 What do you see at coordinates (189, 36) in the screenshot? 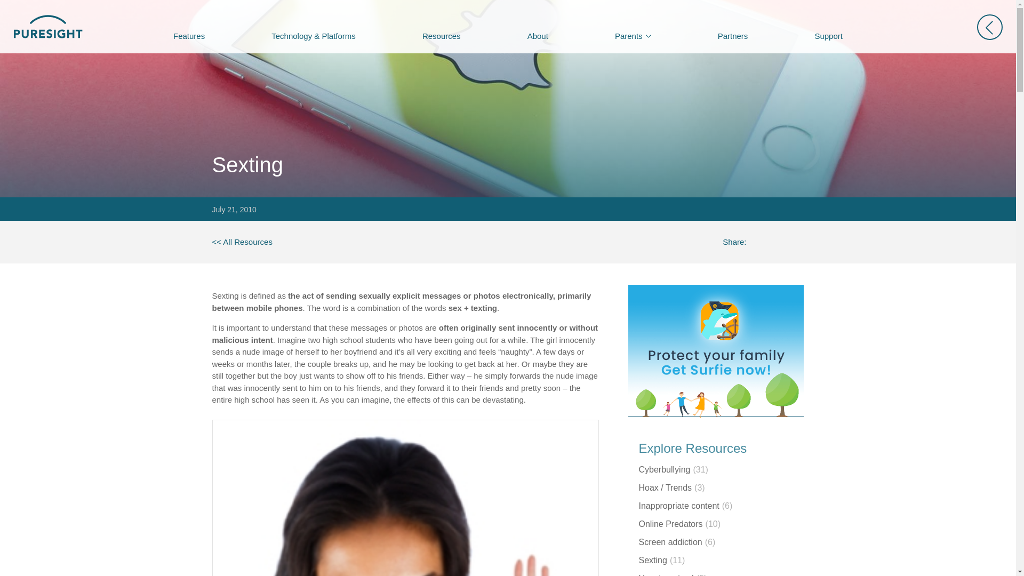
I see `Features` at bounding box center [189, 36].